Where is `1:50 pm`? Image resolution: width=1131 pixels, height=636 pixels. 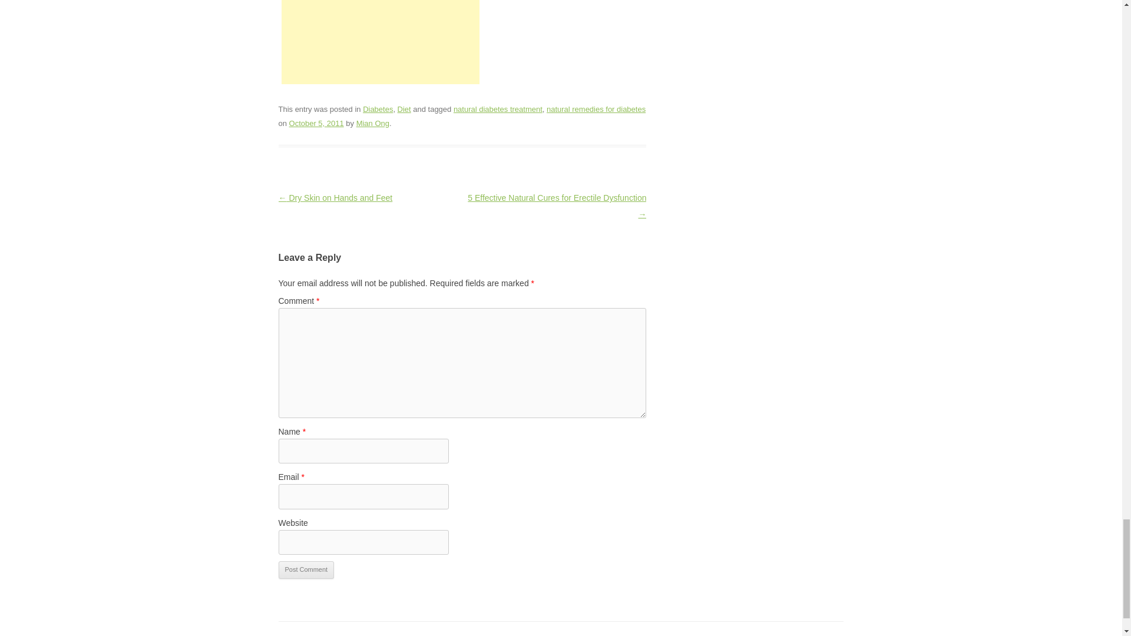 1:50 pm is located at coordinates (316, 123).